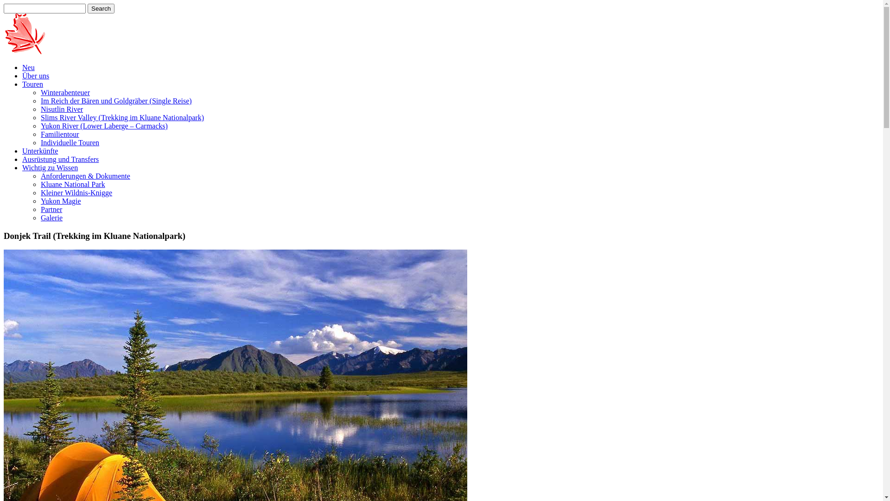  Describe the element at coordinates (76, 193) in the screenshot. I see `Kleiner Wildnis-Knigge` at that location.